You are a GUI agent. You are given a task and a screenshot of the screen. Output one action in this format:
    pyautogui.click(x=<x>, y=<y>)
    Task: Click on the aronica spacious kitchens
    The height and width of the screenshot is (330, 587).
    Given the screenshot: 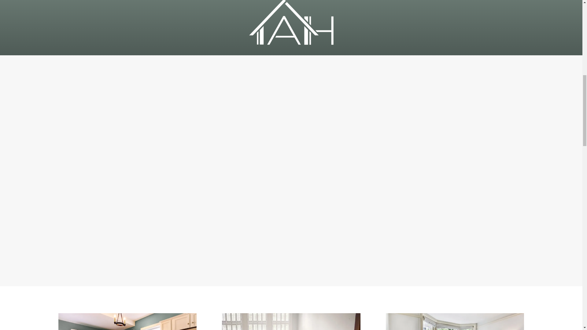 What is the action you would take?
    pyautogui.click(x=127, y=321)
    